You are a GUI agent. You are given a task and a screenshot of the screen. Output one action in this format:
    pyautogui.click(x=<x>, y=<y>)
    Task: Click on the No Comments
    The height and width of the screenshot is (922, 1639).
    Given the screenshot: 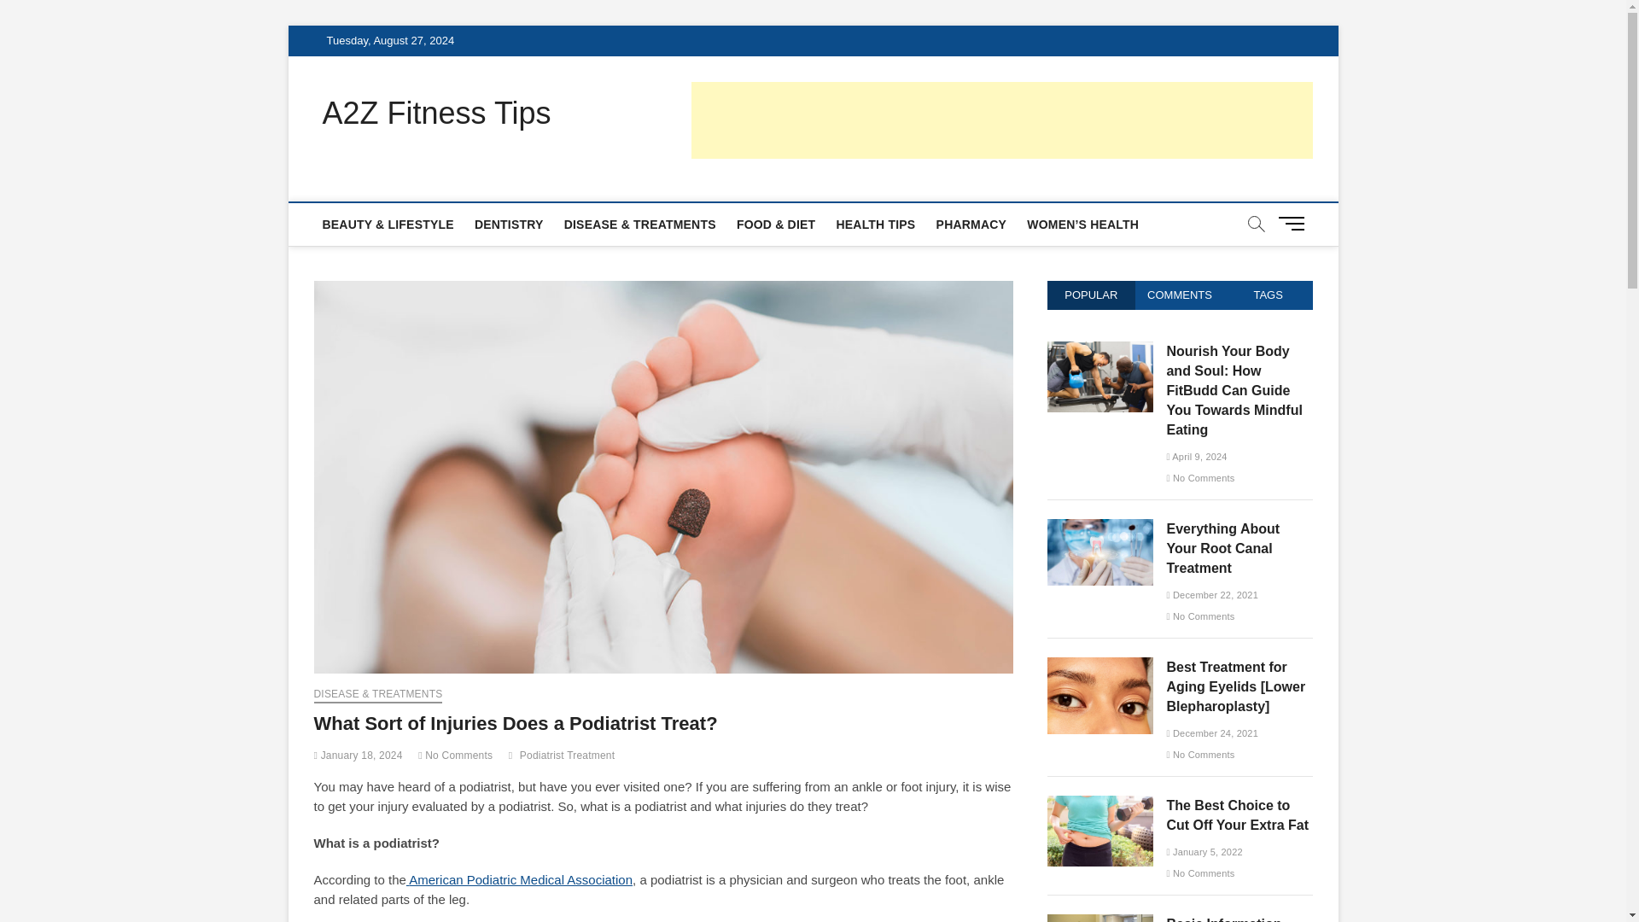 What is the action you would take?
    pyautogui.click(x=1199, y=478)
    